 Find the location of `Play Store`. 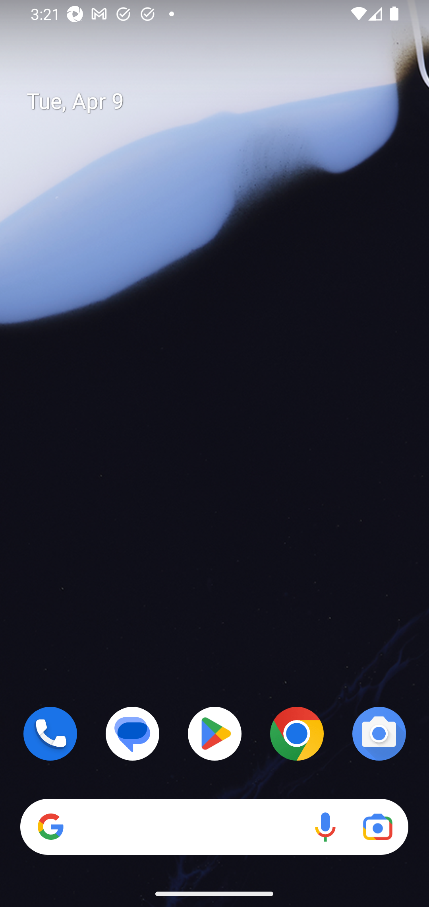

Play Store is located at coordinates (214, 734).